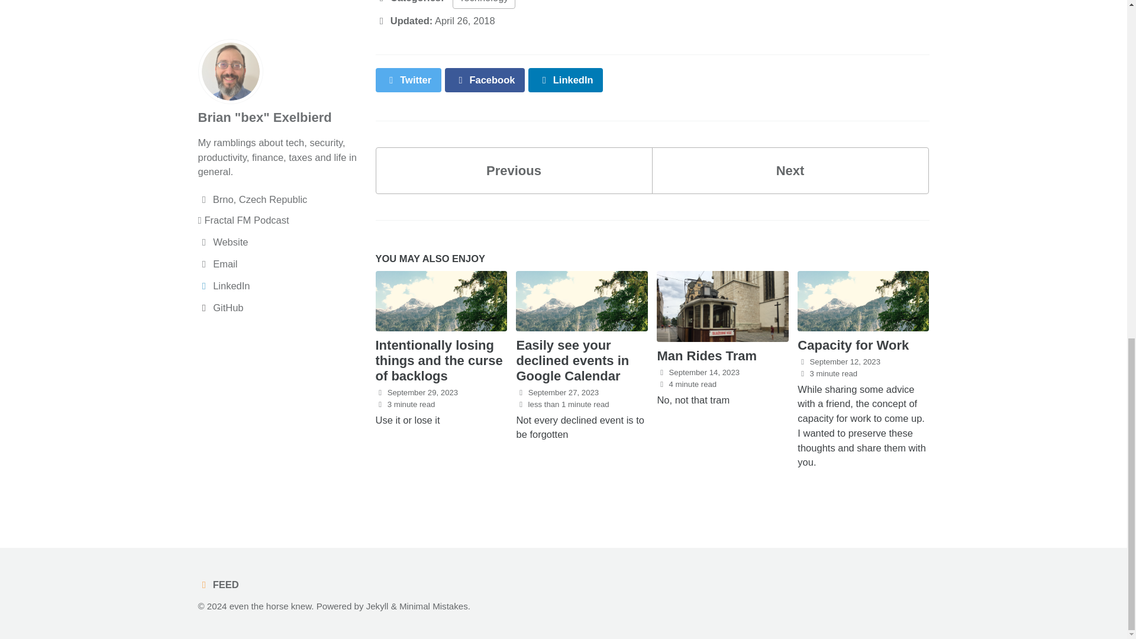 This screenshot has height=639, width=1136. I want to click on Man Rides Tram, so click(706, 356).